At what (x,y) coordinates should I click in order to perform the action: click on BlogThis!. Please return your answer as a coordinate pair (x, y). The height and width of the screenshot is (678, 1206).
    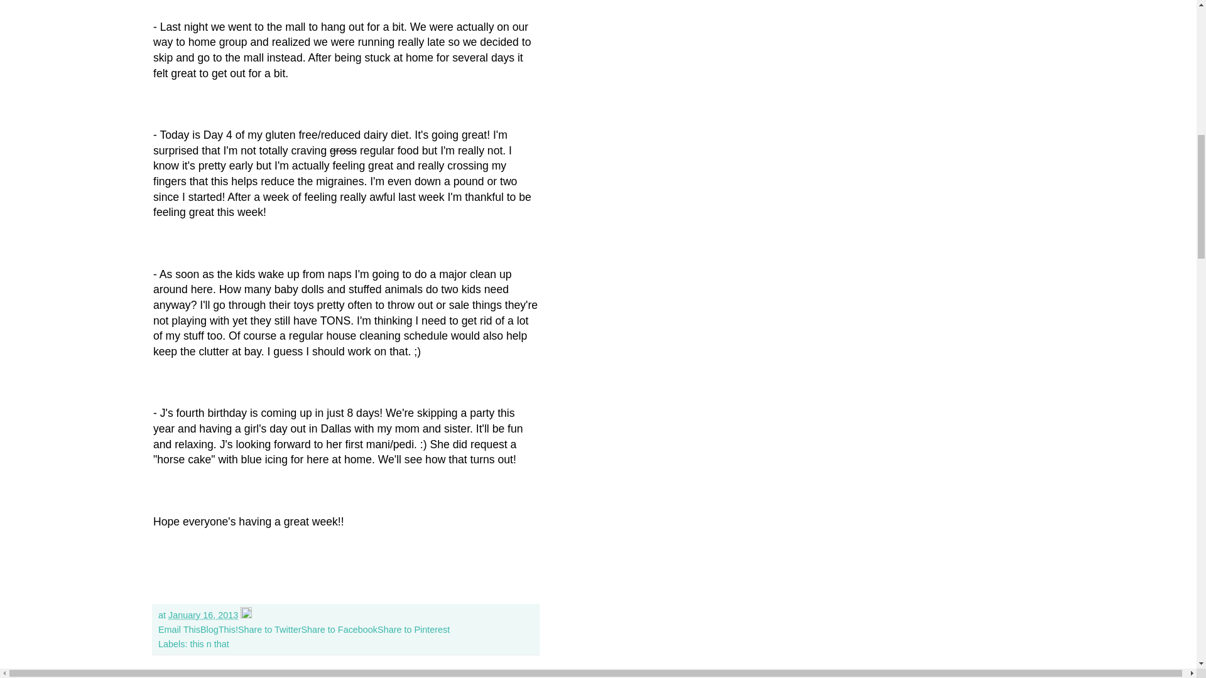
    Looking at the image, I should click on (219, 629).